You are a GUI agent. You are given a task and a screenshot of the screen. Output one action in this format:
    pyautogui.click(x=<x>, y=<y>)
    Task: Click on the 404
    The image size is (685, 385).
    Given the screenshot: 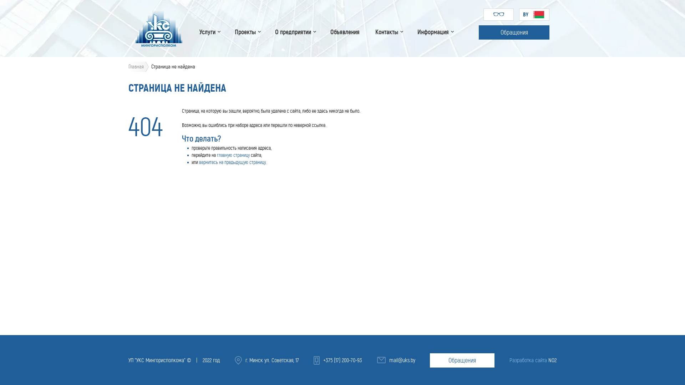 What is the action you would take?
    pyautogui.click(x=146, y=127)
    